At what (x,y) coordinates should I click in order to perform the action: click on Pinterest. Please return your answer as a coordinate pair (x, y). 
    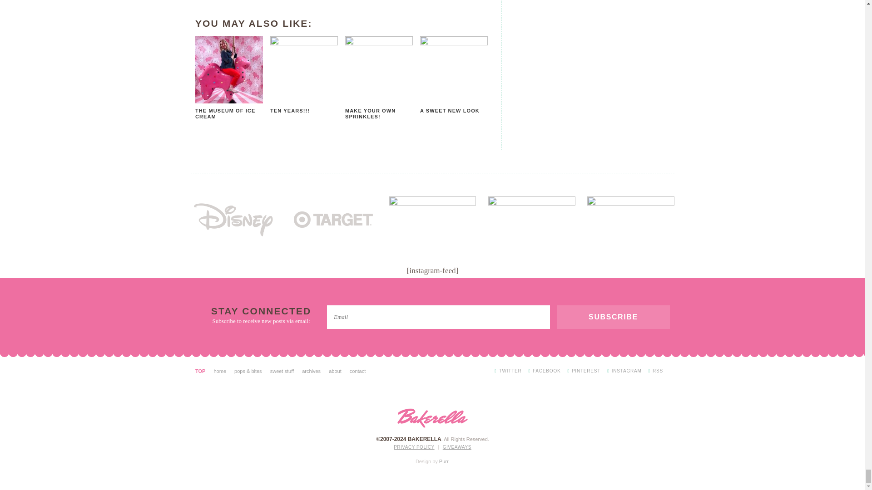
    Looking at the image, I should click on (584, 371).